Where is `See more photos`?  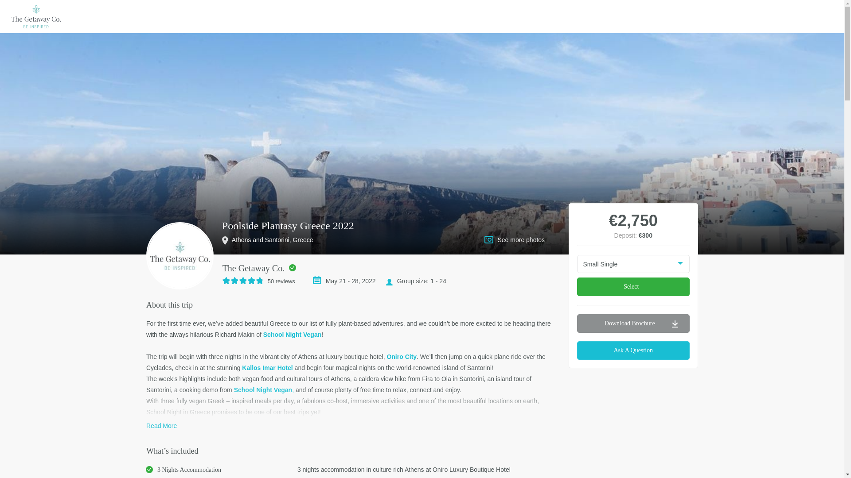
See more photos is located at coordinates (520, 239).